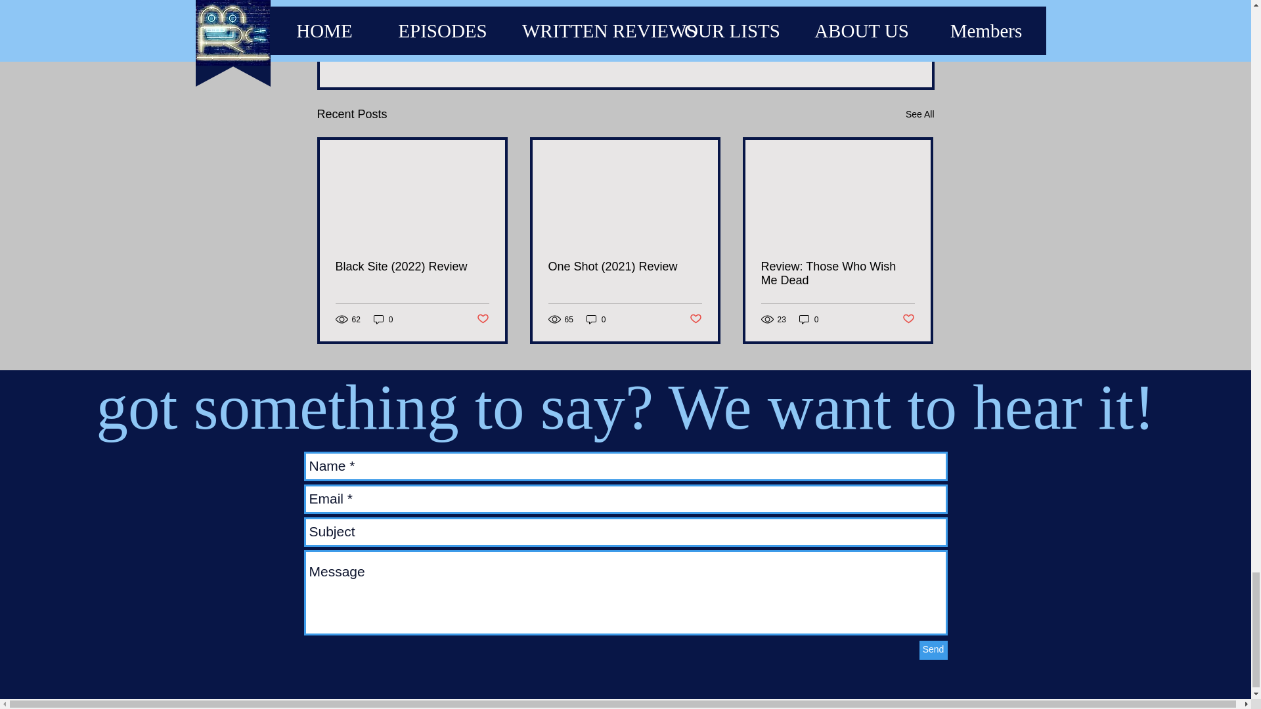 The width and height of the screenshot is (1261, 709). What do you see at coordinates (809, 319) in the screenshot?
I see `0` at bounding box center [809, 319].